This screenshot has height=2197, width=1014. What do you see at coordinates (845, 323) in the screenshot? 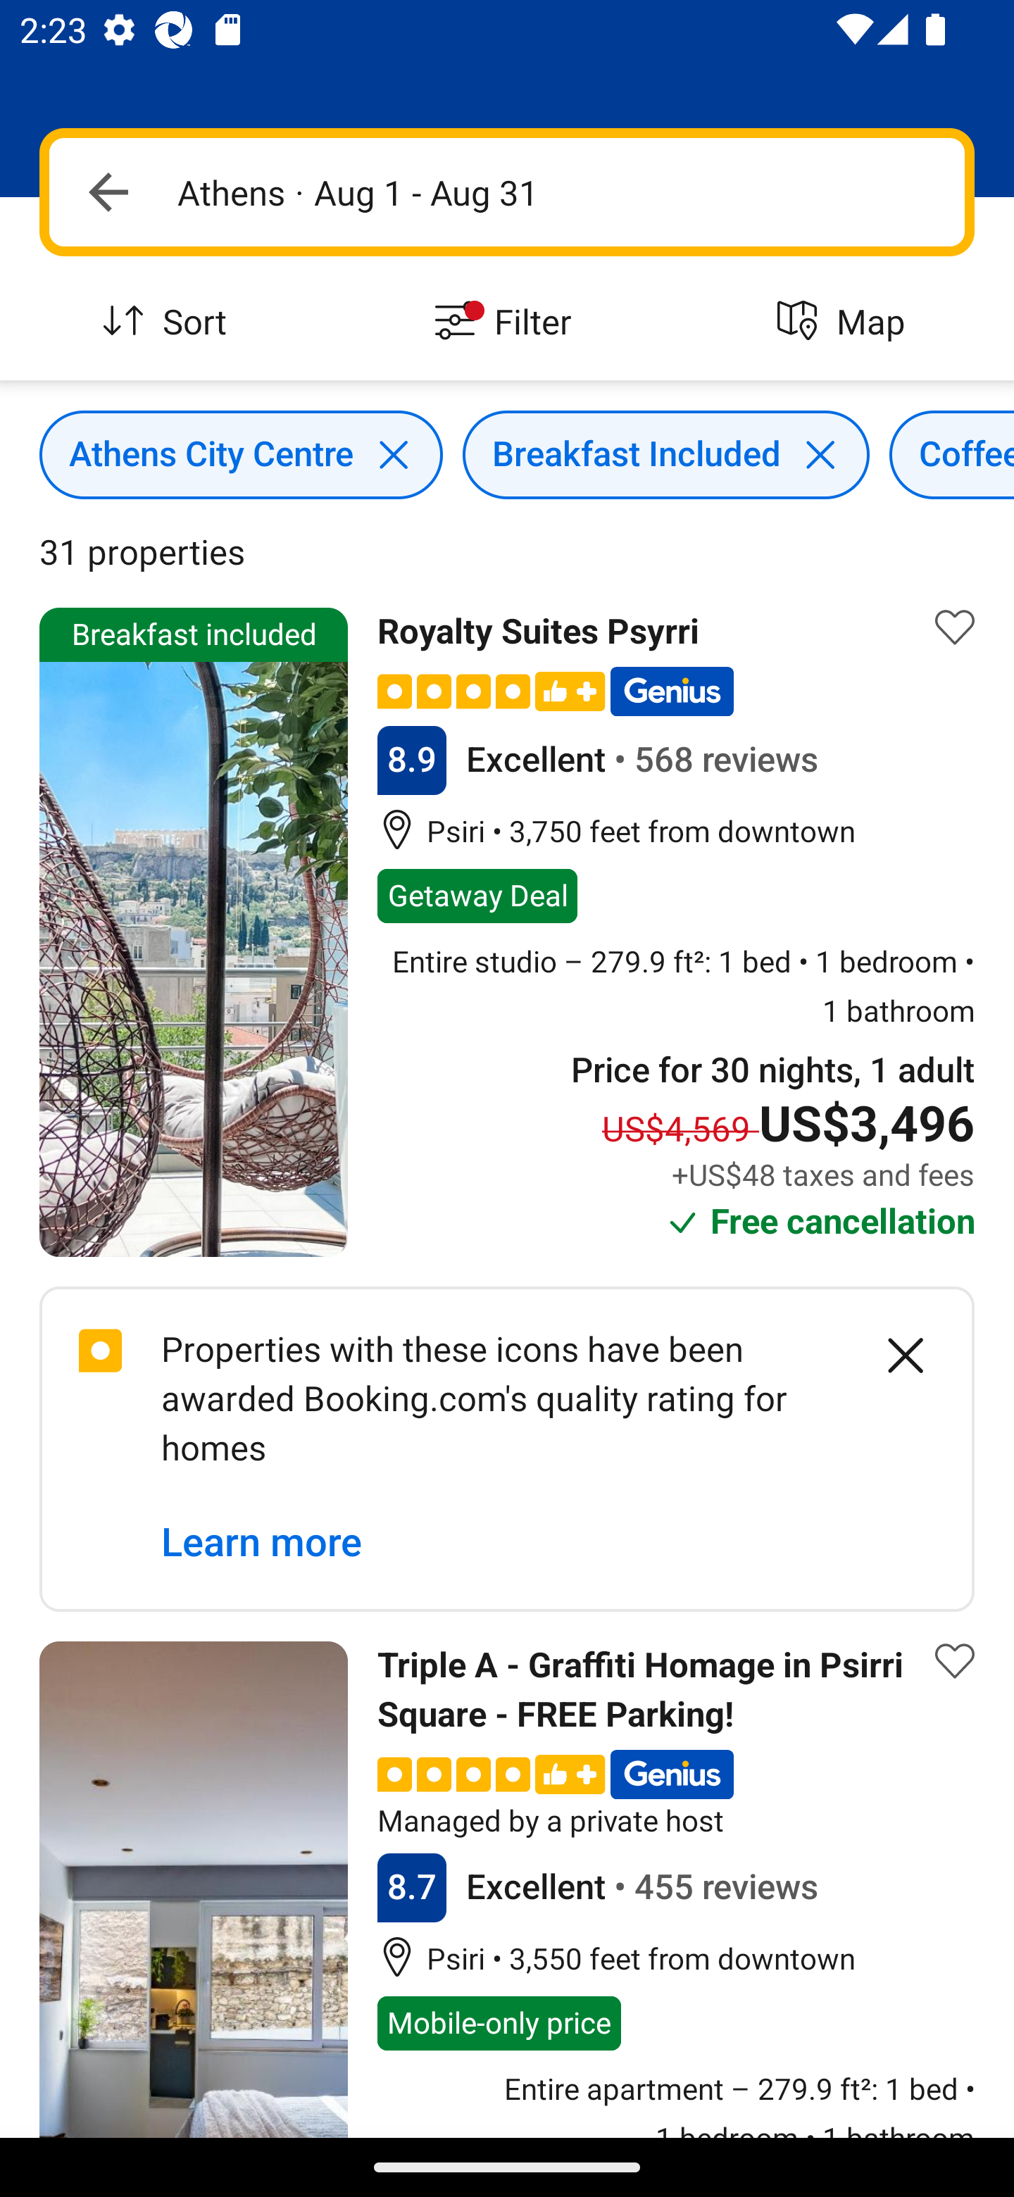
I see `Map` at bounding box center [845, 323].